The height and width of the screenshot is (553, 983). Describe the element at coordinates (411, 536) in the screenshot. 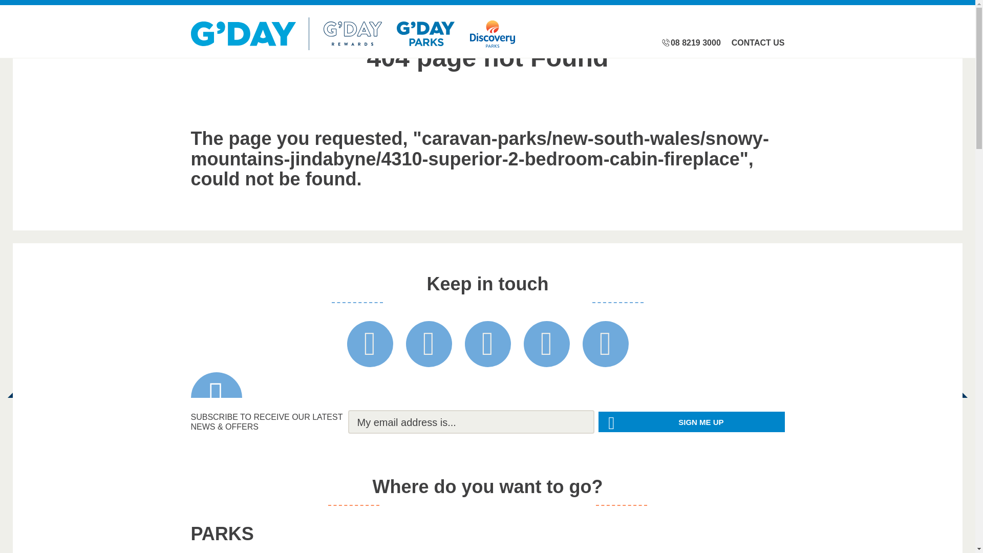

I see `EAST KATHERINE CARAVAN & CAMPING PARK` at that location.